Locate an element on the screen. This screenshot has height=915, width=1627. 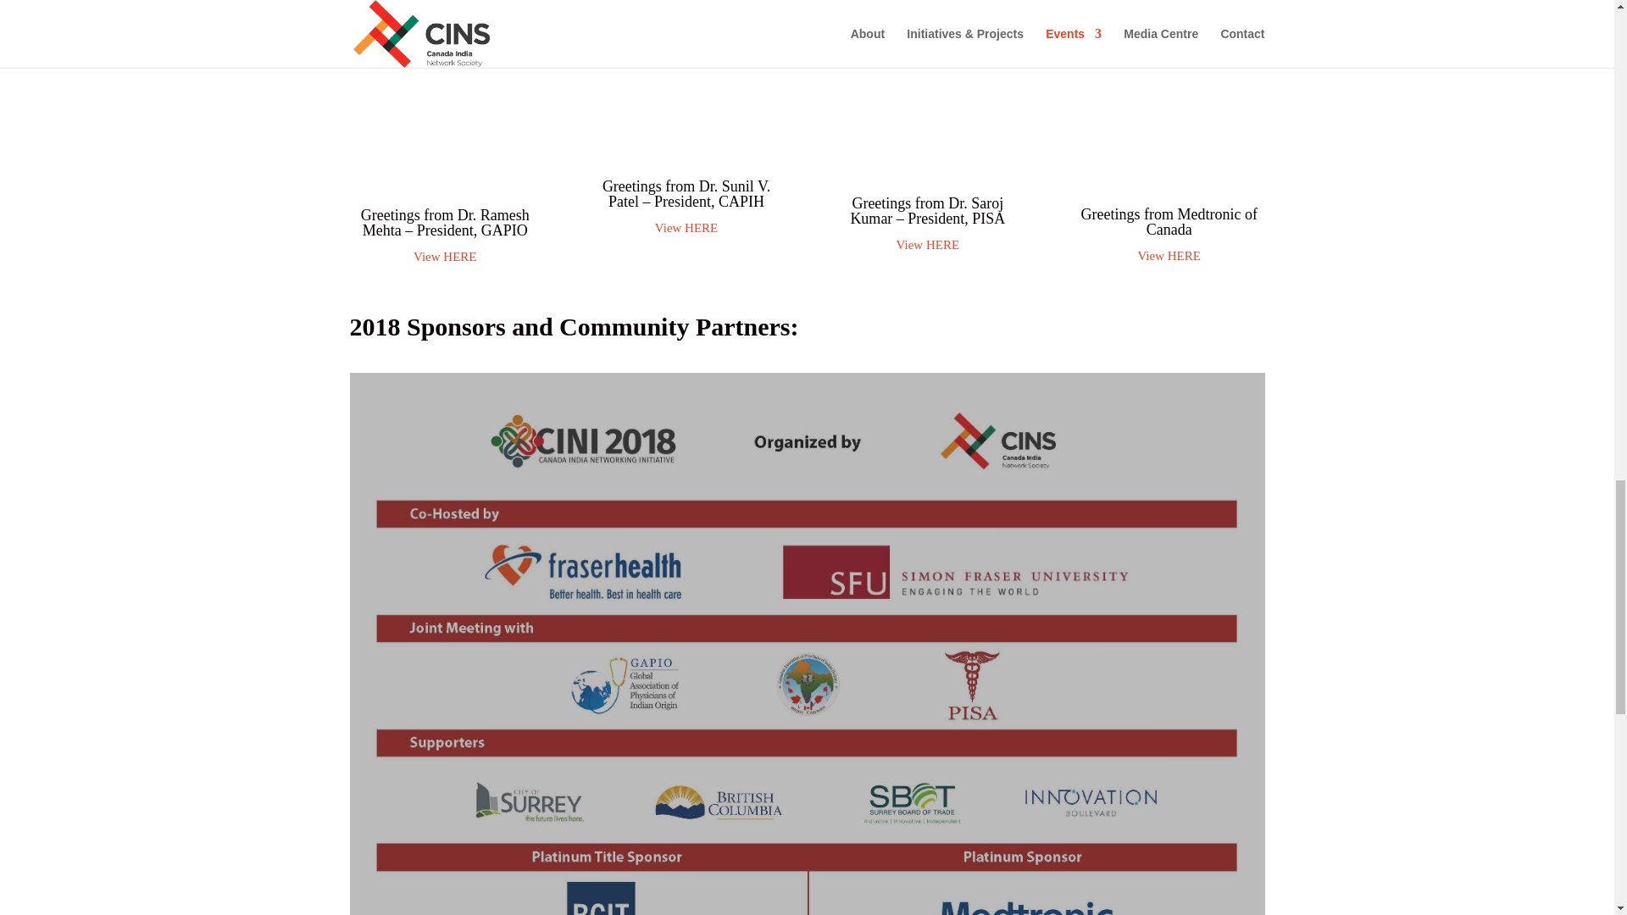
View HERE is located at coordinates (1169, 255).